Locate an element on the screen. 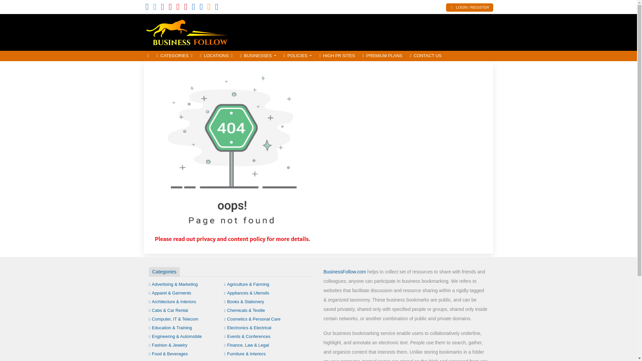 This screenshot has height=361, width=642. Collection of Business News and Social Directories Manager is located at coordinates (189, 31).